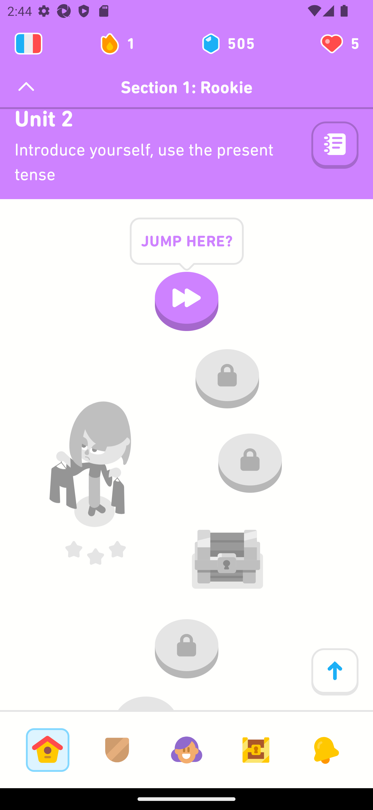  I want to click on News Tab, so click(325, 750).